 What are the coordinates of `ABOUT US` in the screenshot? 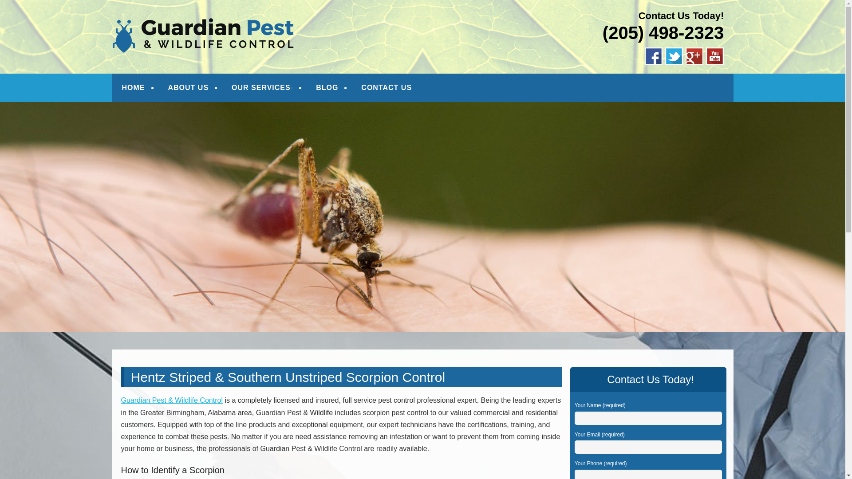 It's located at (188, 88).